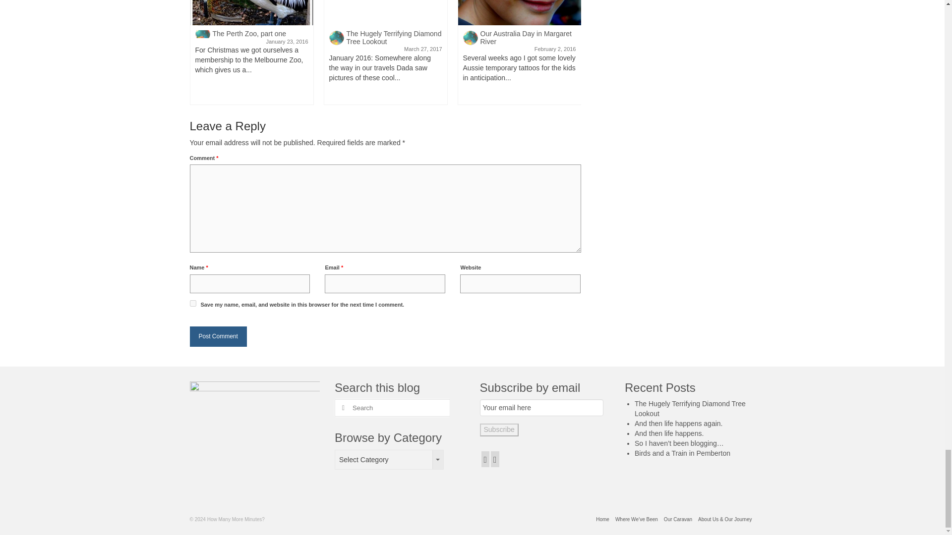 This screenshot has height=535, width=952. What do you see at coordinates (541, 407) in the screenshot?
I see `Your email here` at bounding box center [541, 407].